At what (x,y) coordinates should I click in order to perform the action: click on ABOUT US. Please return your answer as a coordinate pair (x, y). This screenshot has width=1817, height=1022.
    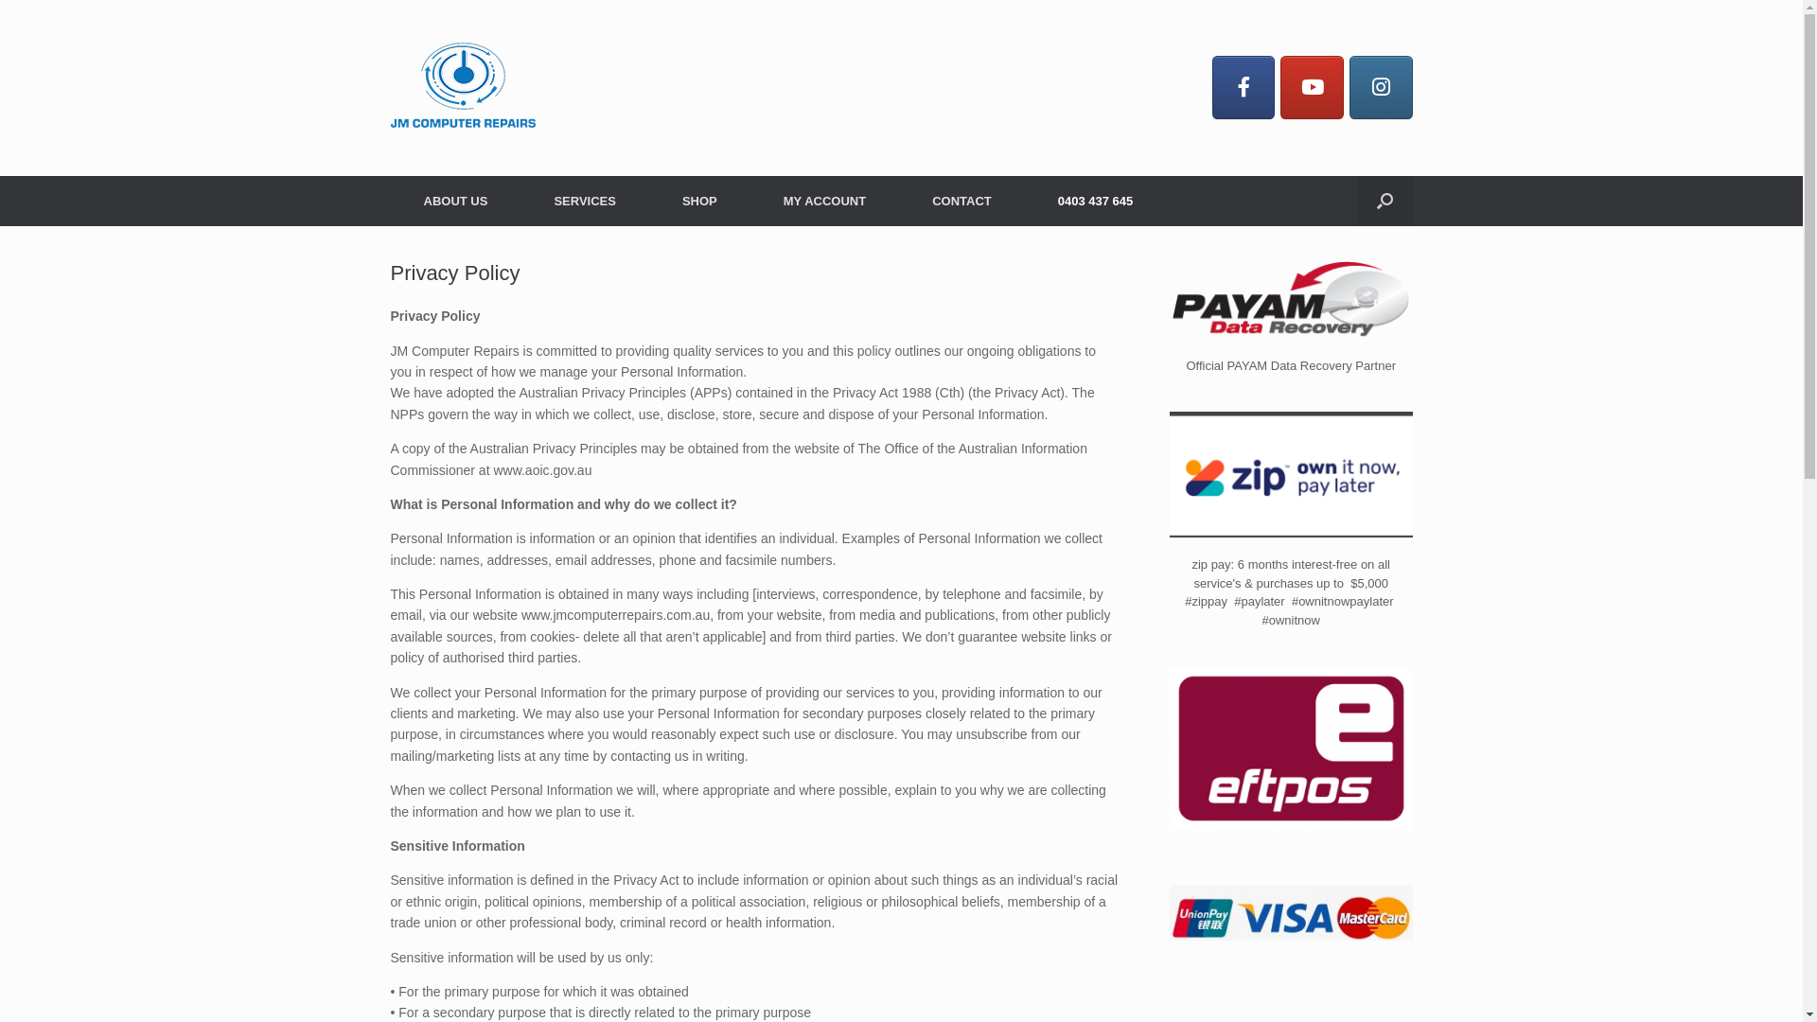
    Looking at the image, I should click on (455, 201).